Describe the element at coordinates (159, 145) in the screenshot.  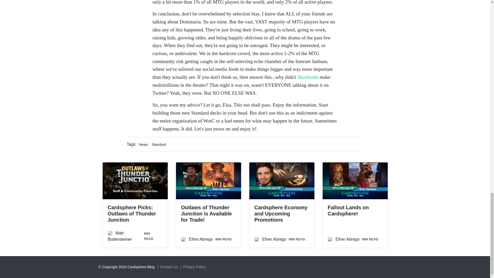
I see `Standard` at that location.